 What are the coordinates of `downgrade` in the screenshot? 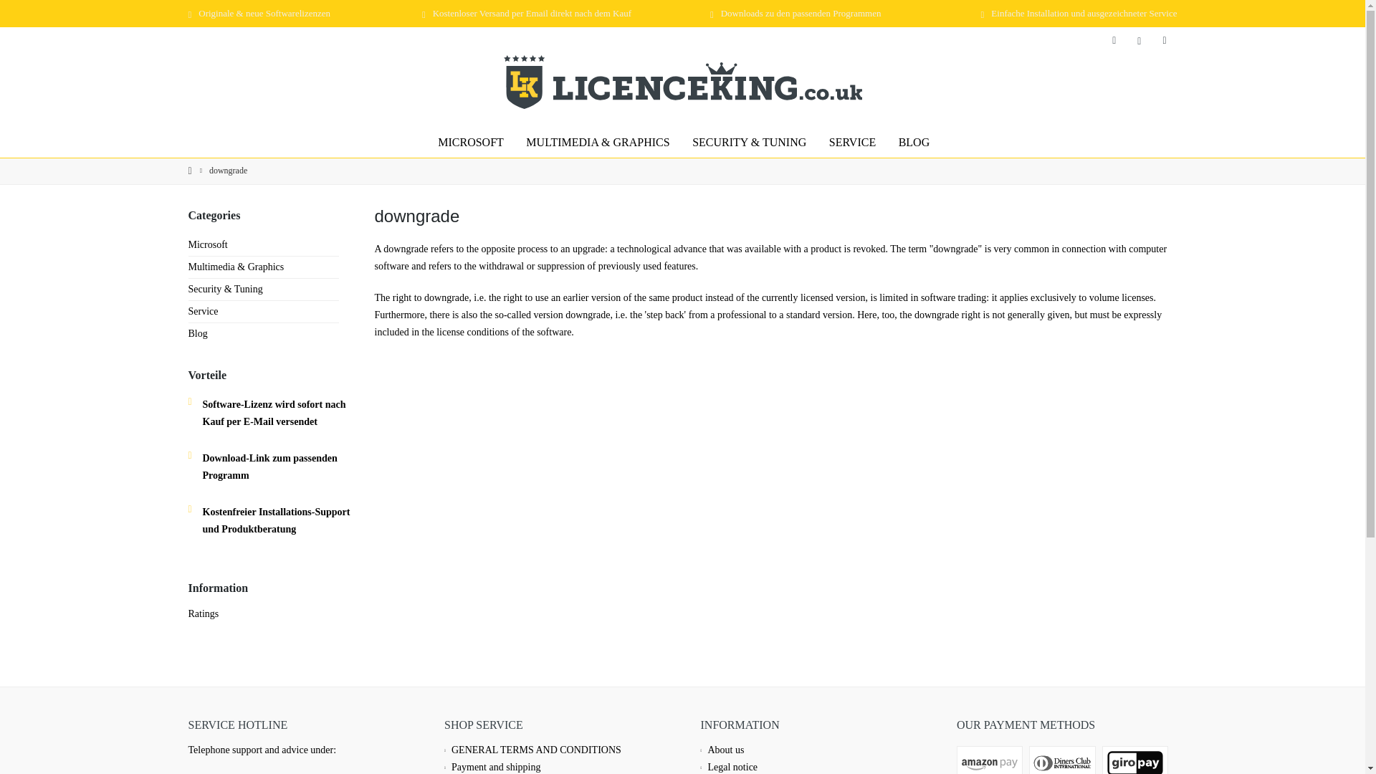 It's located at (228, 171).